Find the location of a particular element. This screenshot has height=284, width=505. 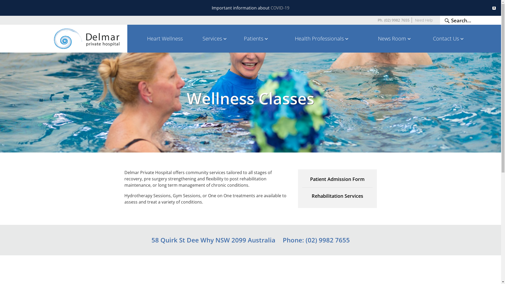

Health Professionals is located at coordinates (322, 39).